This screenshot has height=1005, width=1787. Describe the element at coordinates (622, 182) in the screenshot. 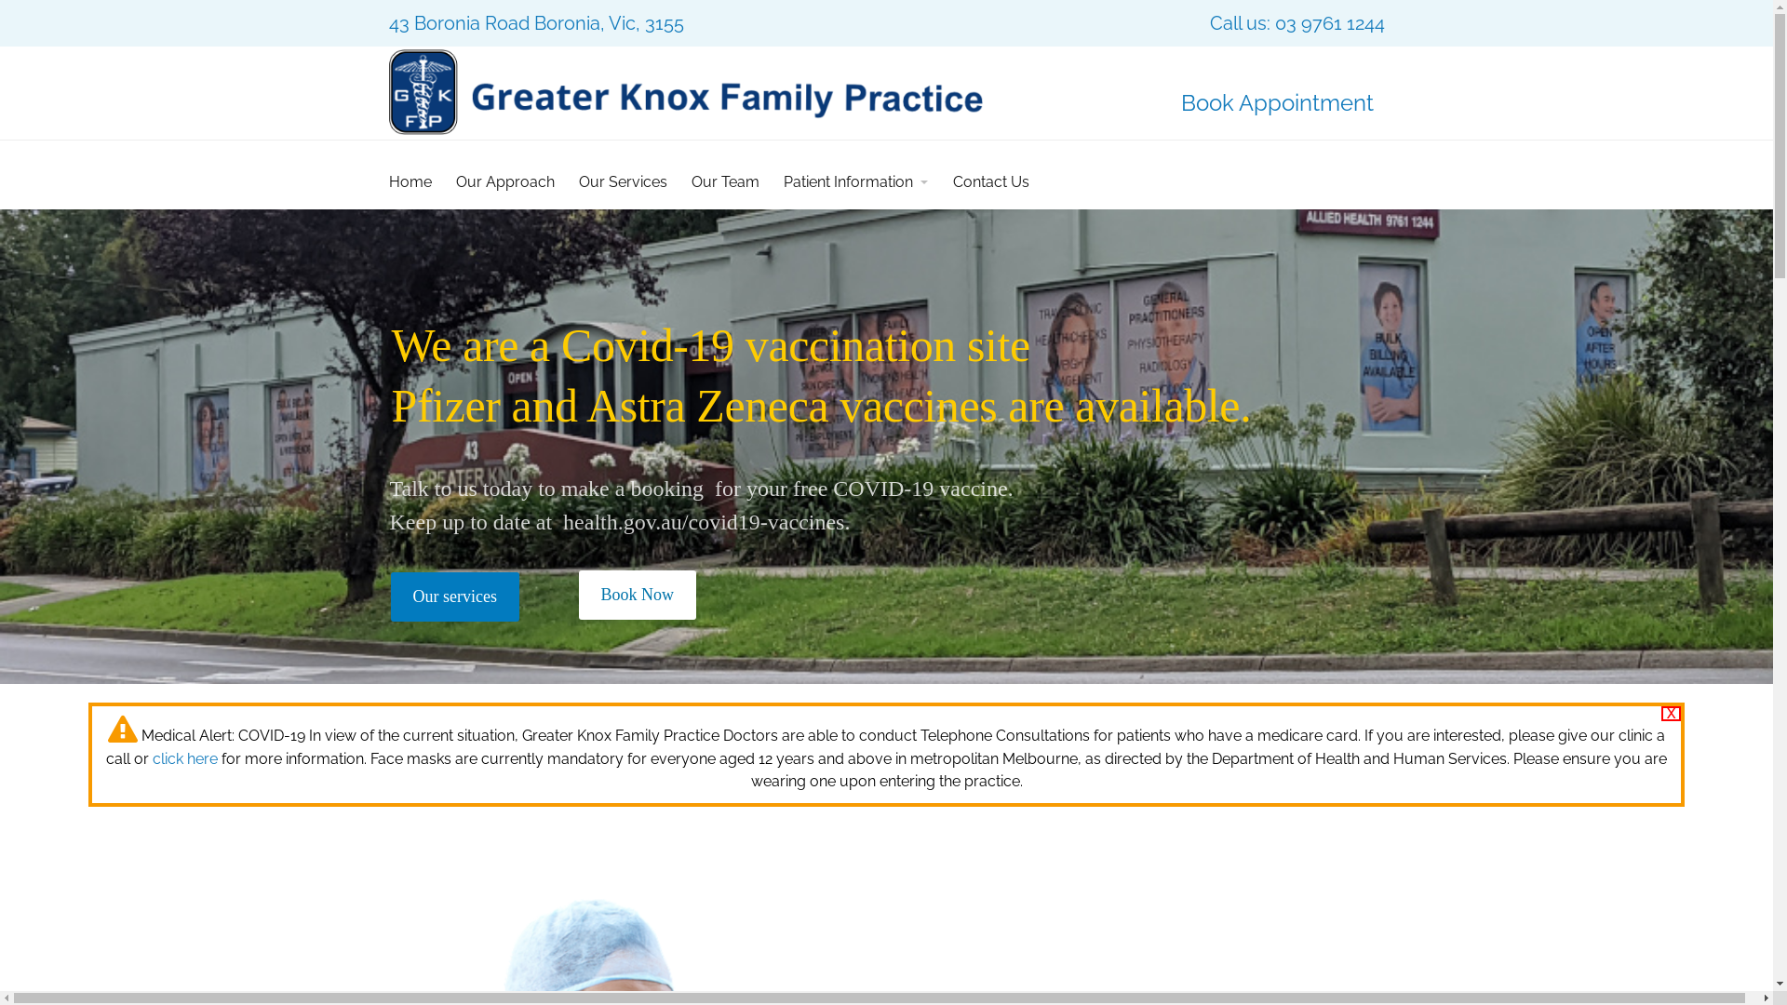

I see `Our Services` at that location.